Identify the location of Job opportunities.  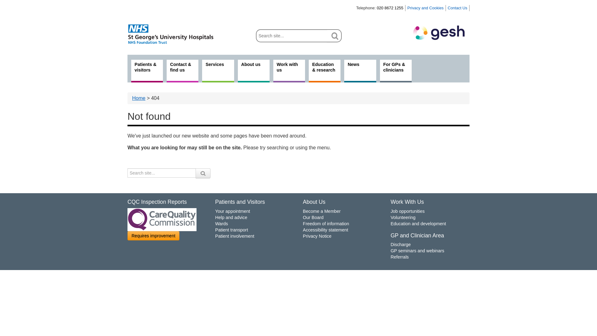
(407, 211).